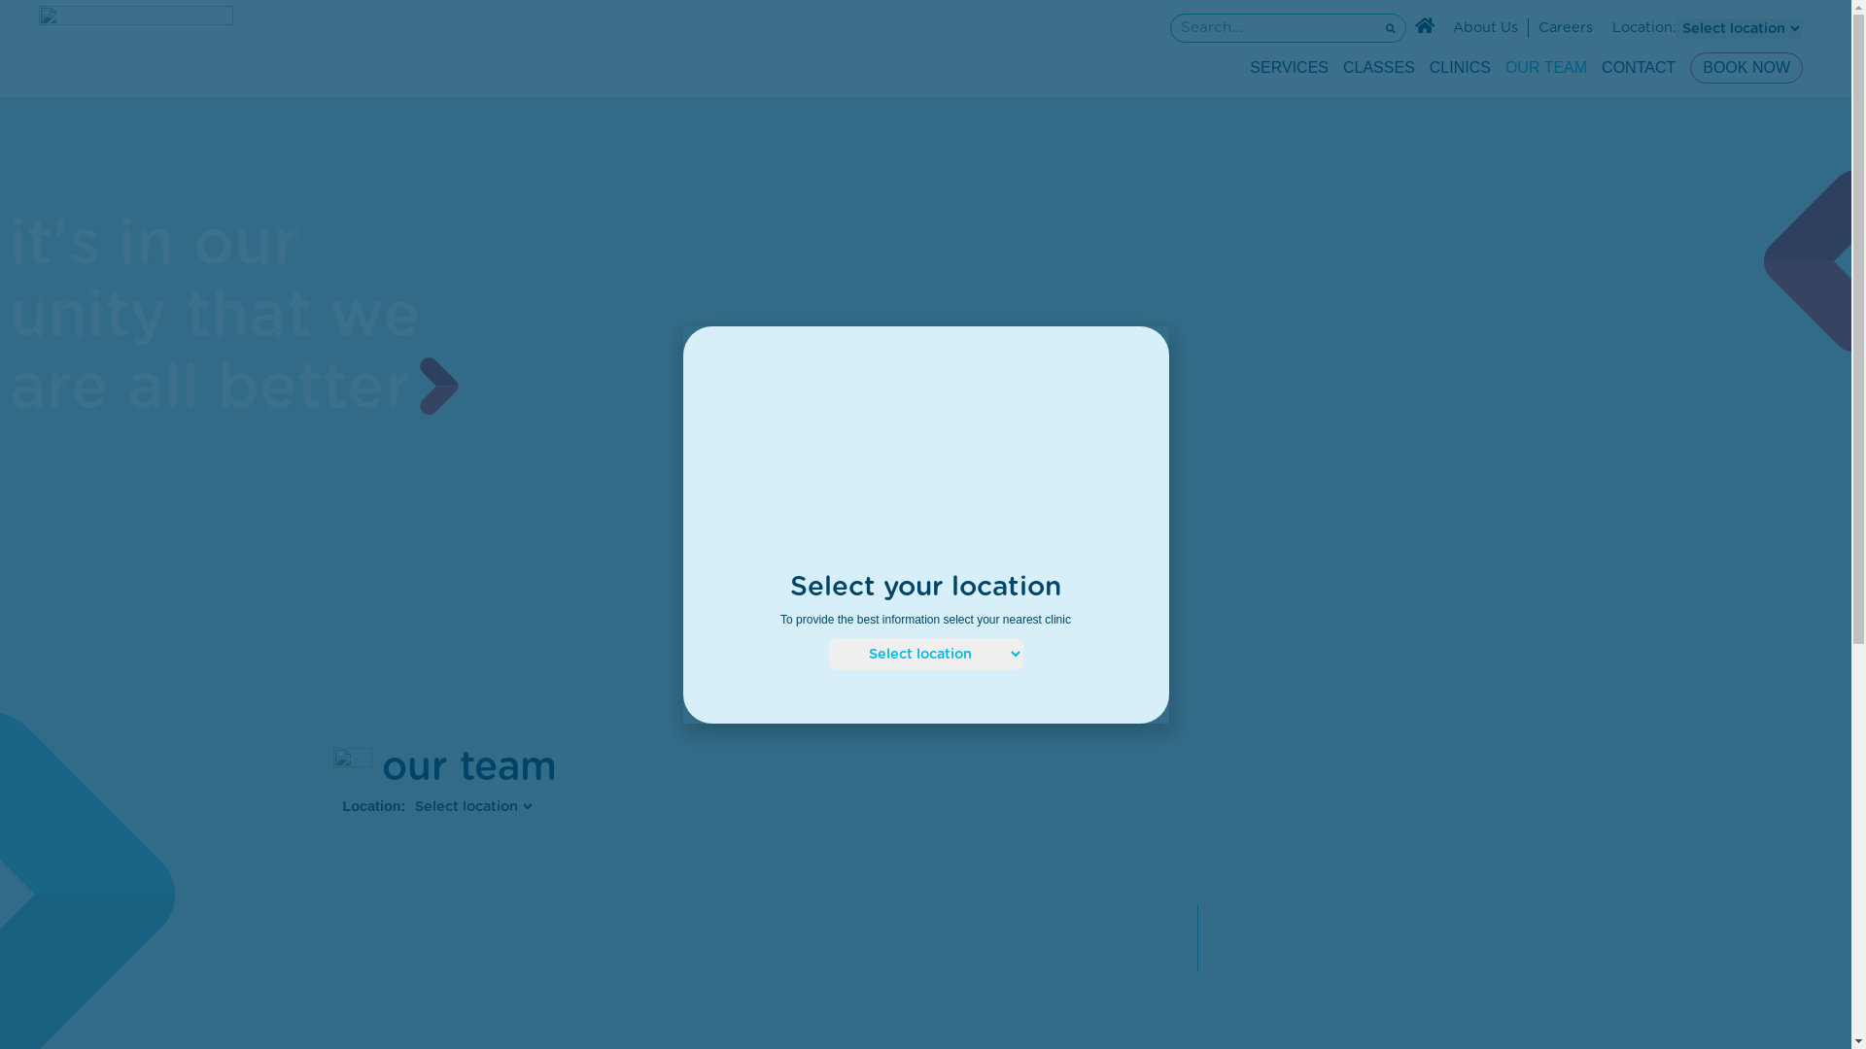 The height and width of the screenshot is (1049, 1866). Describe the element at coordinates (1460, 68) in the screenshot. I see `CLINICS` at that location.